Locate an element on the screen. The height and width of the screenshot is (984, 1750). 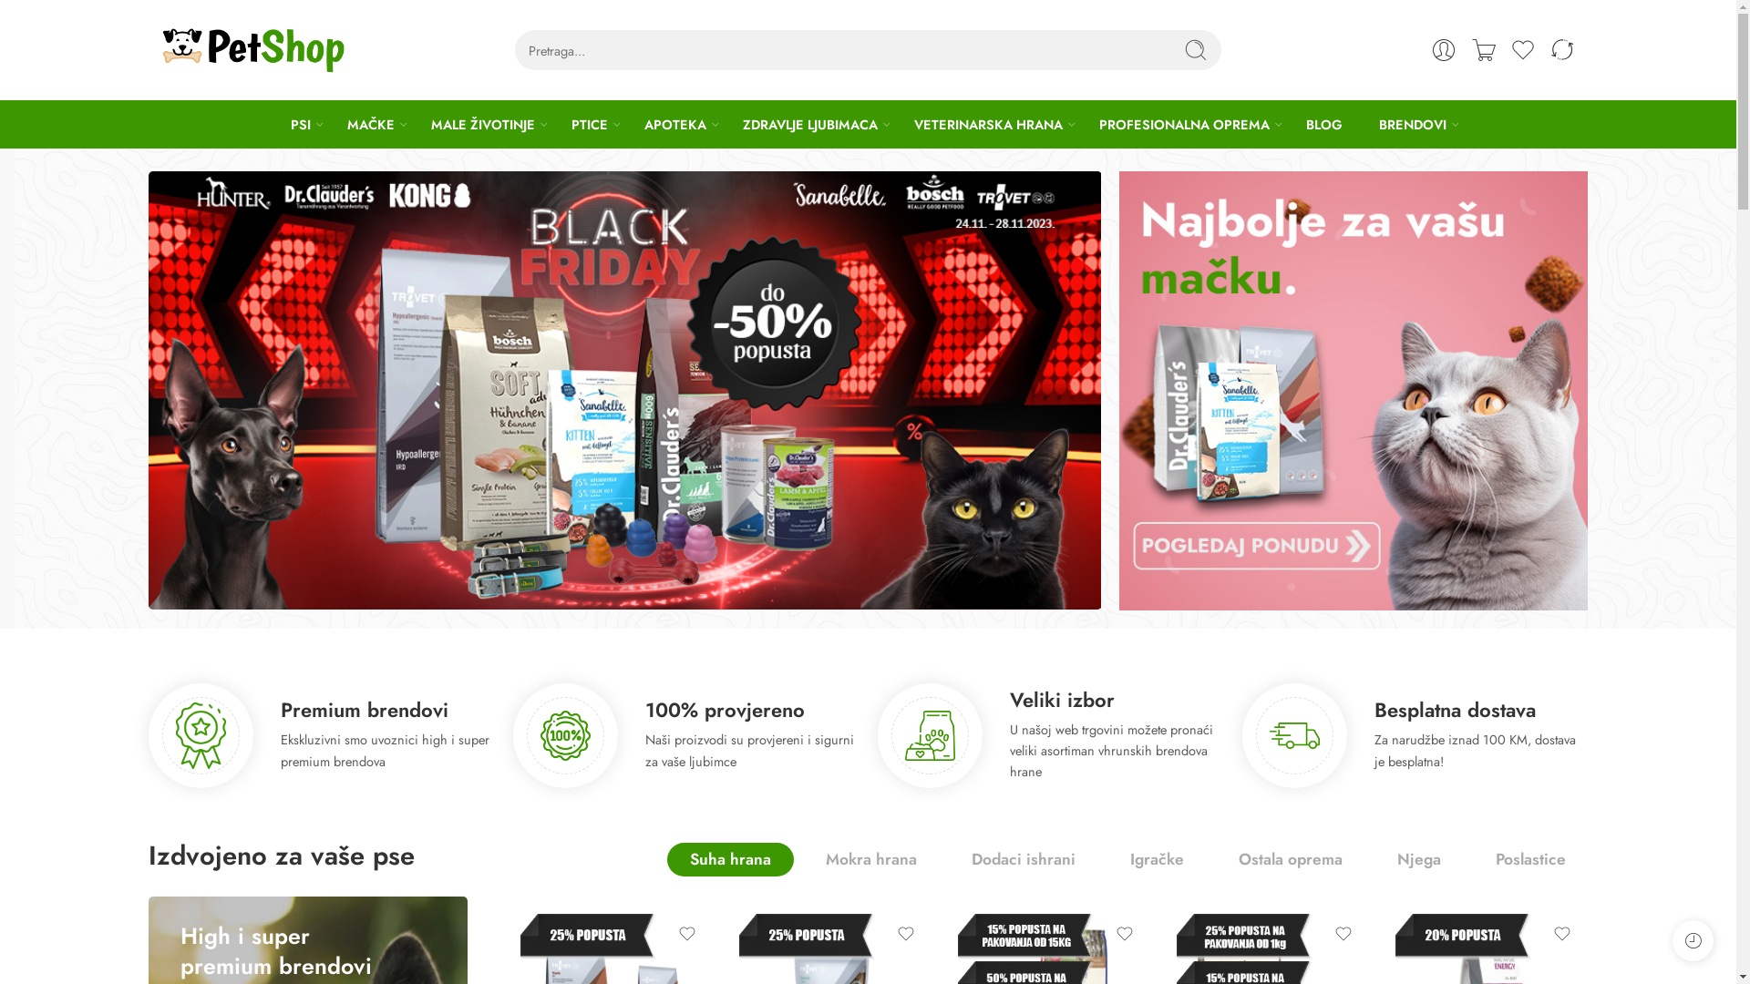
PTICE is located at coordinates (589, 124).